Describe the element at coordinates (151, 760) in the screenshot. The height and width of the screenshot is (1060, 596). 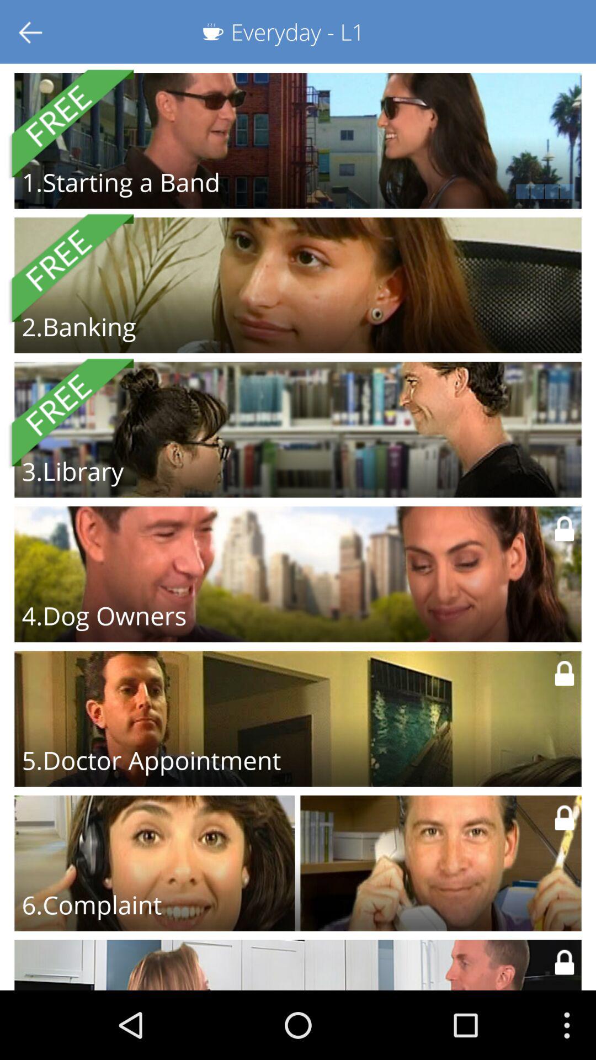
I see `swipe until the 5.doctor appointment item` at that location.